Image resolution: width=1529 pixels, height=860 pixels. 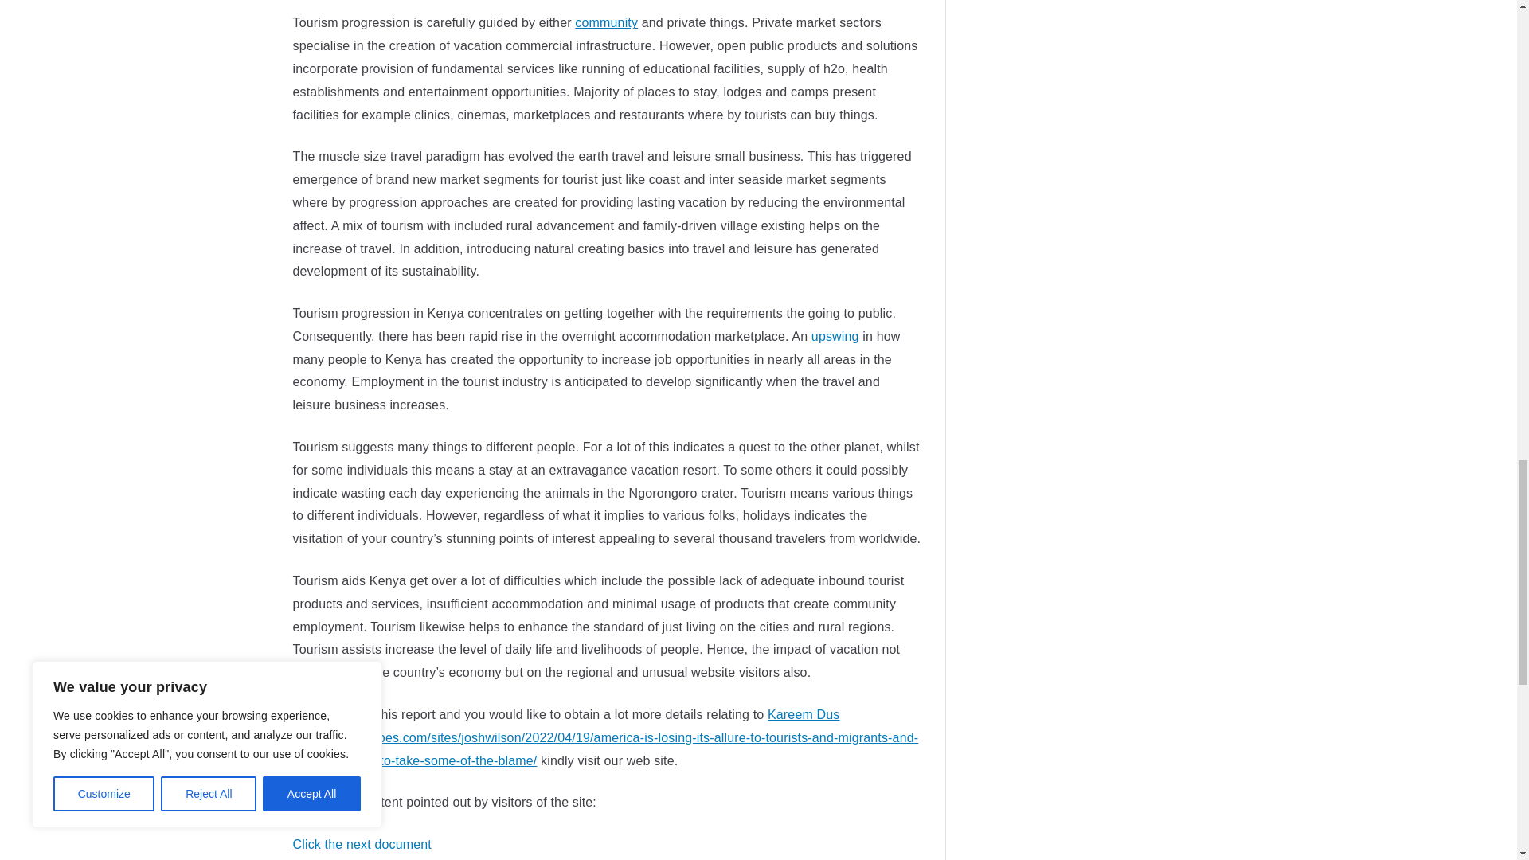 I want to click on community, so click(x=605, y=22).